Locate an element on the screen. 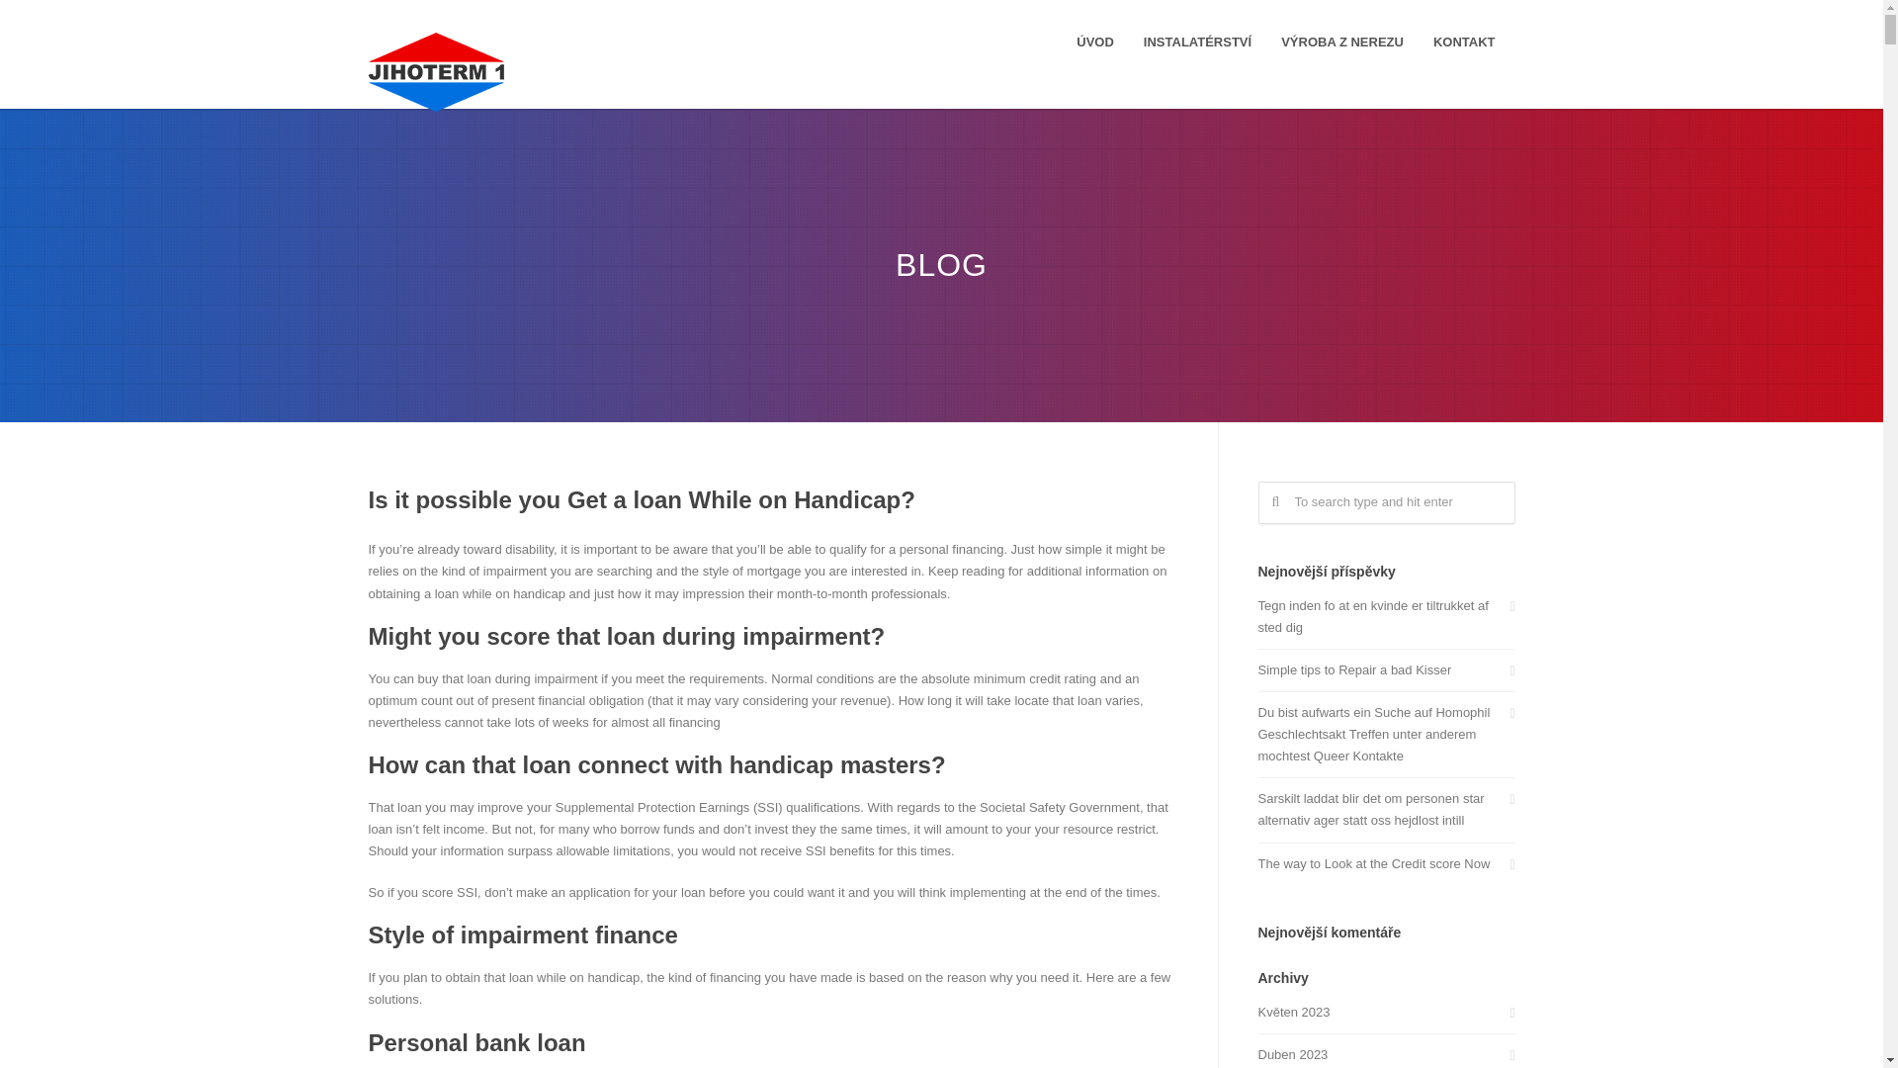 This screenshot has width=1898, height=1068. Simple tips to Repair a bad Kisser is located at coordinates (1386, 670).